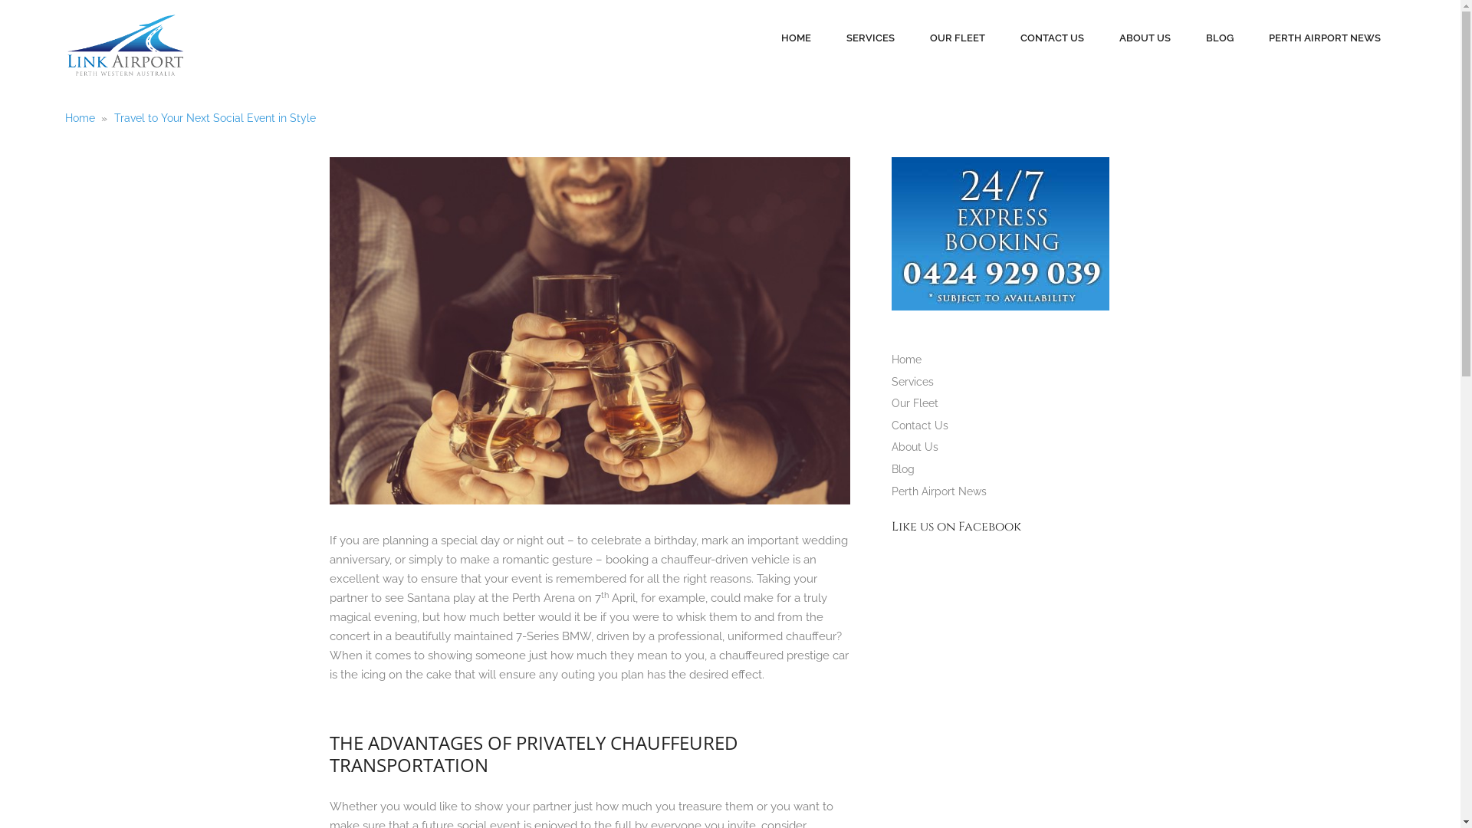 The width and height of the screenshot is (1472, 828). What do you see at coordinates (939, 491) in the screenshot?
I see `Perth Airport News` at bounding box center [939, 491].